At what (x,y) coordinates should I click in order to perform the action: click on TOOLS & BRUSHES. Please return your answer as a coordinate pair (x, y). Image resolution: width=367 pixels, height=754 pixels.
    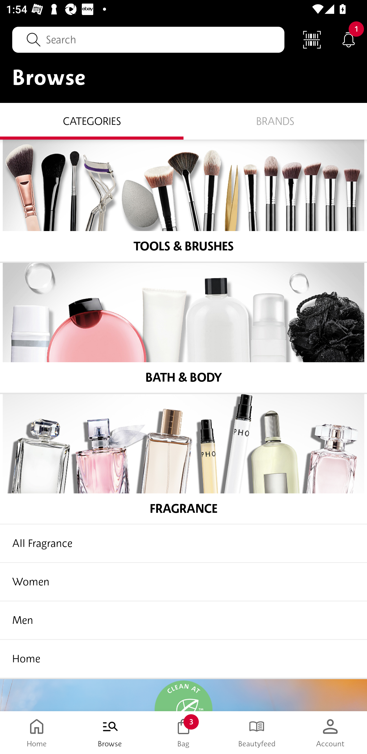
    Looking at the image, I should click on (183, 201).